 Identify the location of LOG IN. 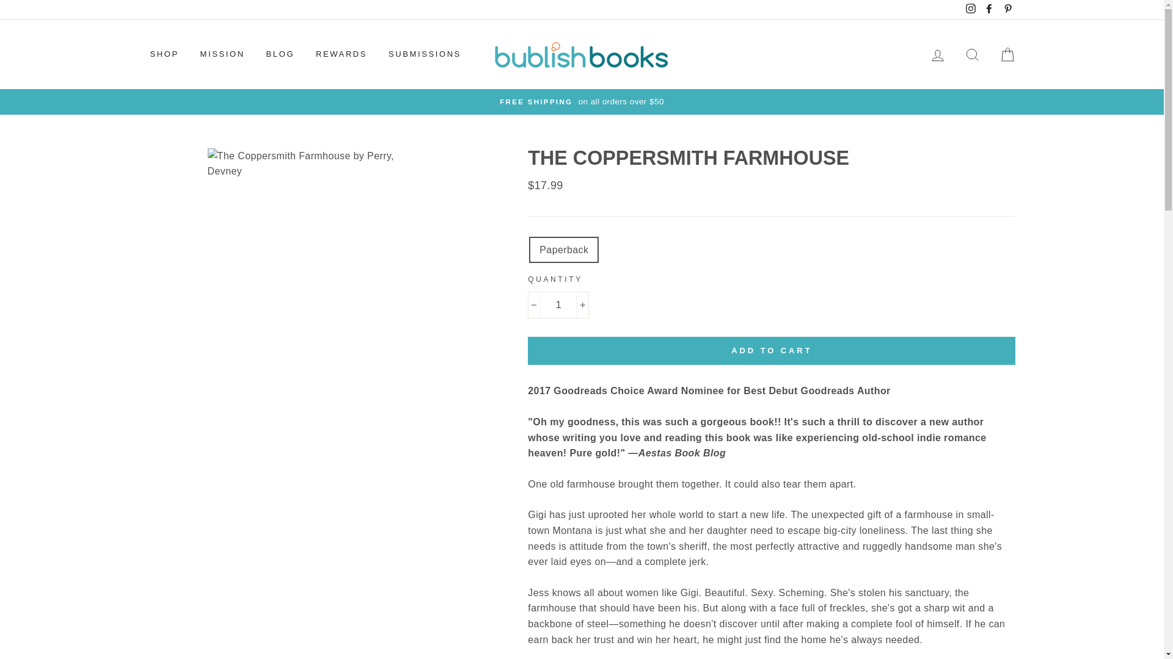
(937, 55).